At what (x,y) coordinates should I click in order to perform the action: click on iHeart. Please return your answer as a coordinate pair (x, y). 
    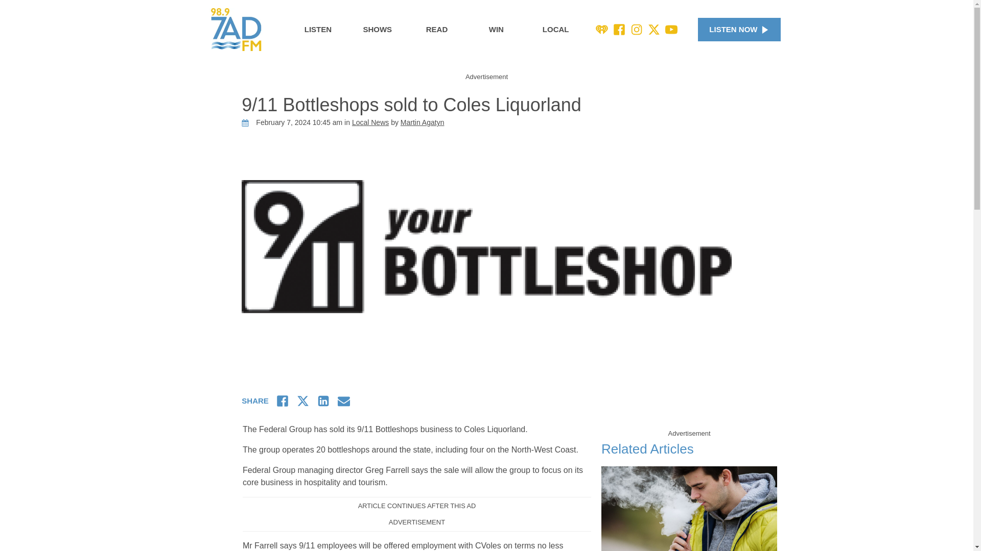
    Looking at the image, I should click on (602, 30).